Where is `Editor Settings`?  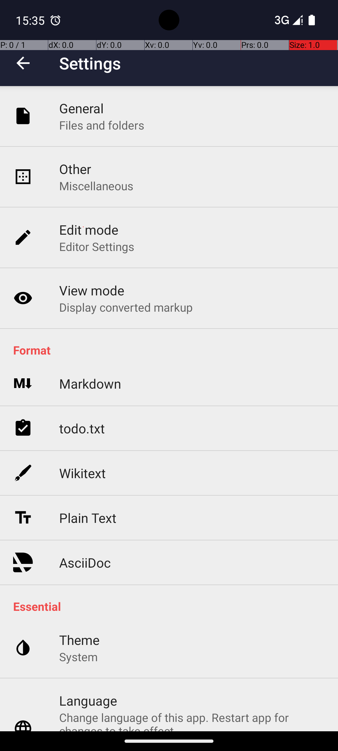 Editor Settings is located at coordinates (97, 247).